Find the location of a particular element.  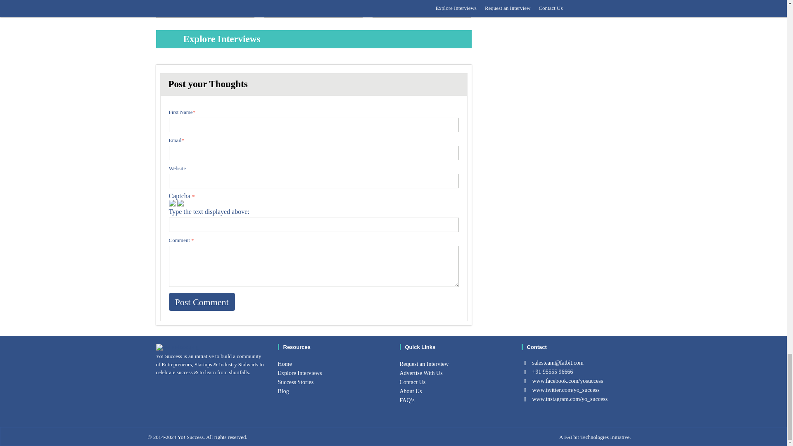

Post Comment is located at coordinates (202, 301).